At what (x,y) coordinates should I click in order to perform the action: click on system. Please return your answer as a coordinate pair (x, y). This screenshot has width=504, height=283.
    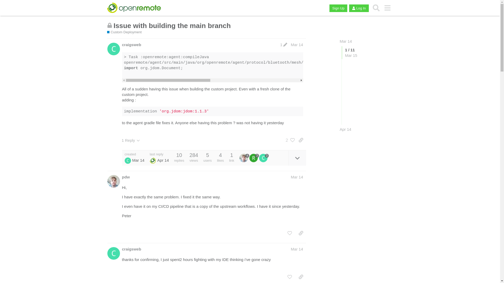
    Looking at the image, I should click on (153, 160).